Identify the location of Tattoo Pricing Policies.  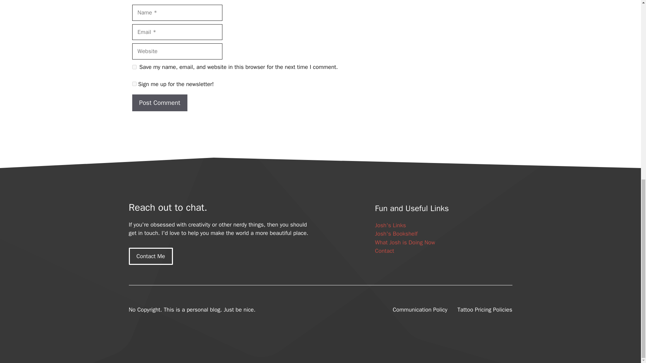
(485, 310).